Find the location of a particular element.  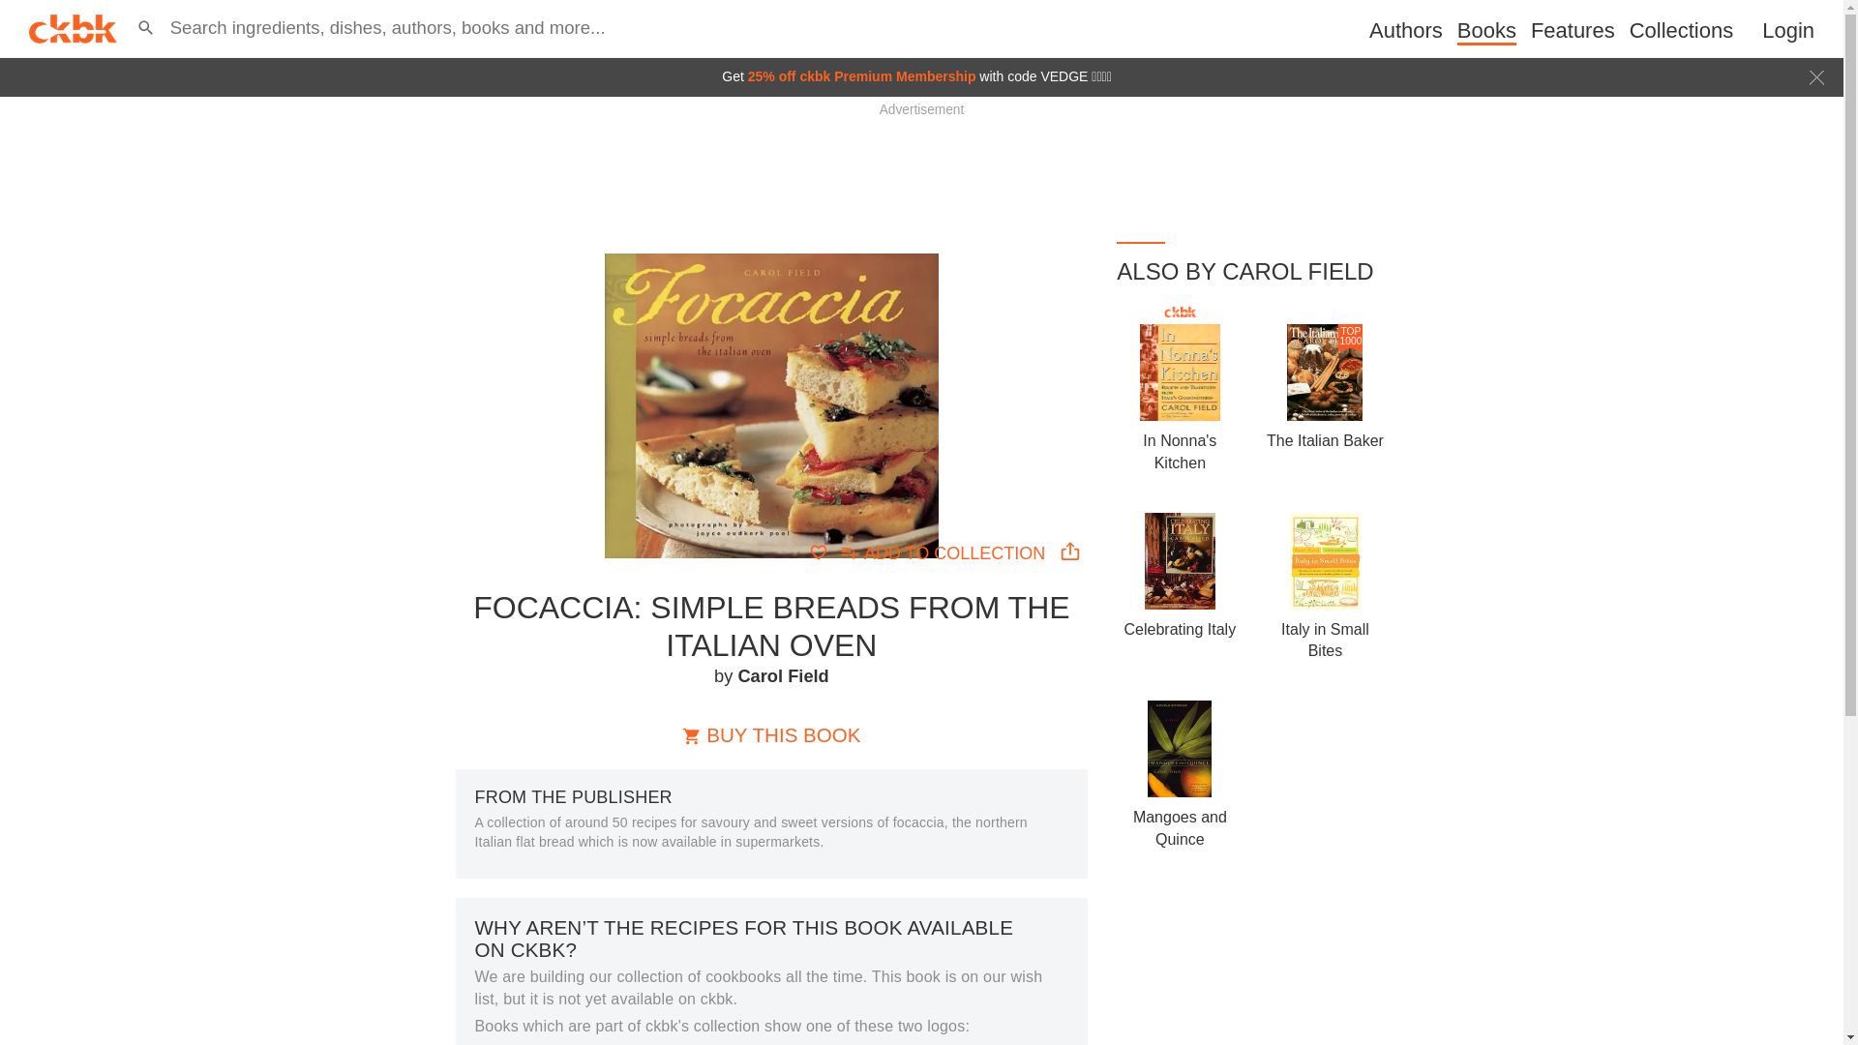

Login is located at coordinates (1788, 30).